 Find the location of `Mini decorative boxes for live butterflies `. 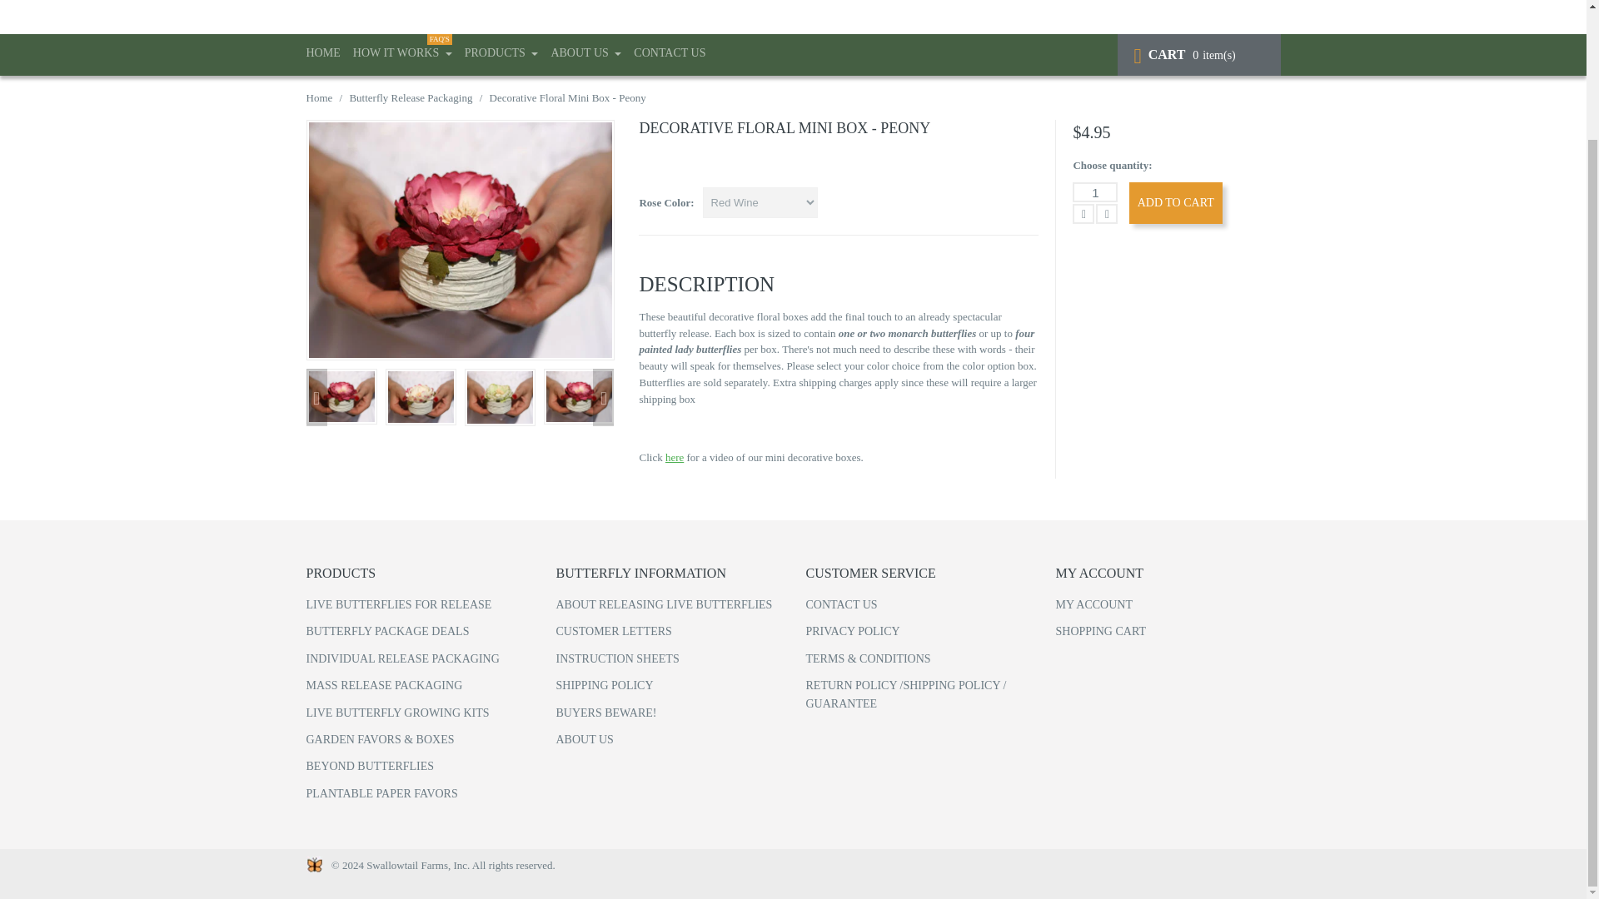

Mini decorative boxes for live butterflies  is located at coordinates (403, 55).